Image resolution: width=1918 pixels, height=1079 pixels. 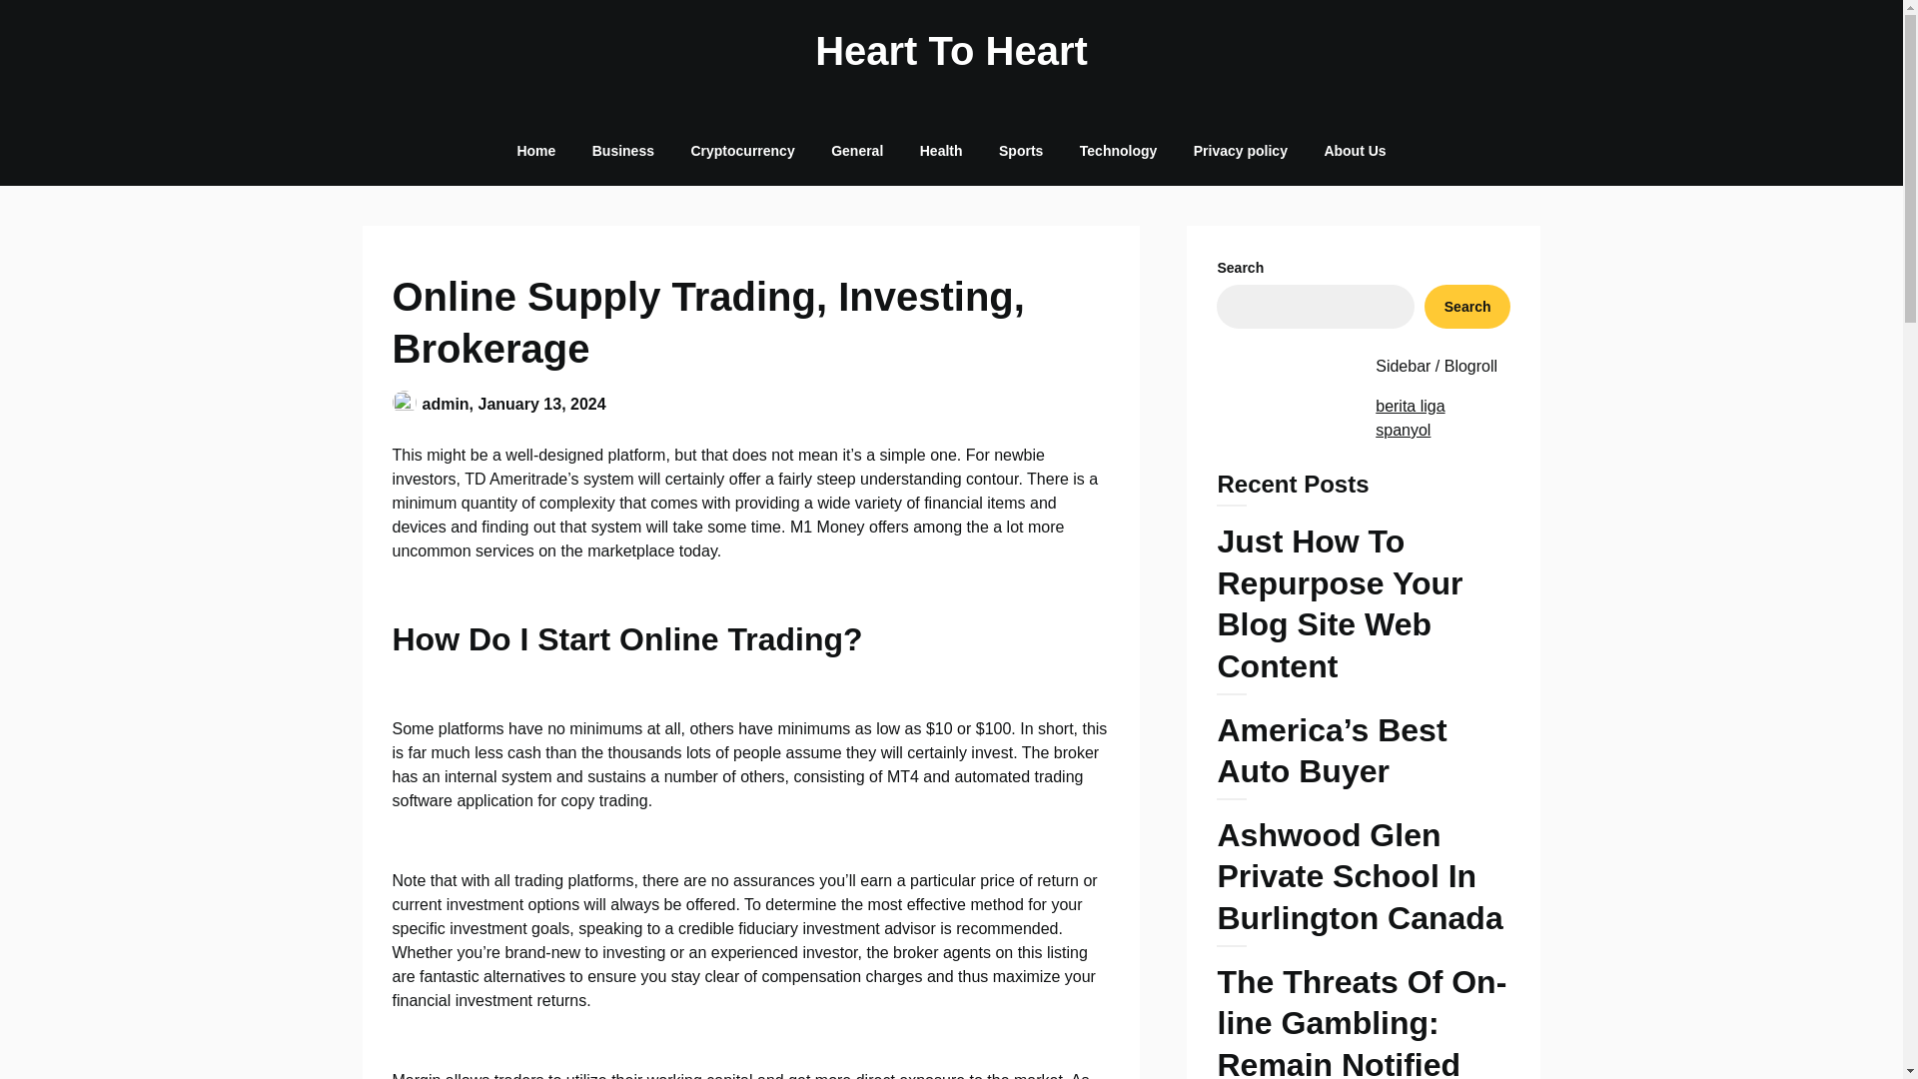 I want to click on About Us, so click(x=1355, y=150).